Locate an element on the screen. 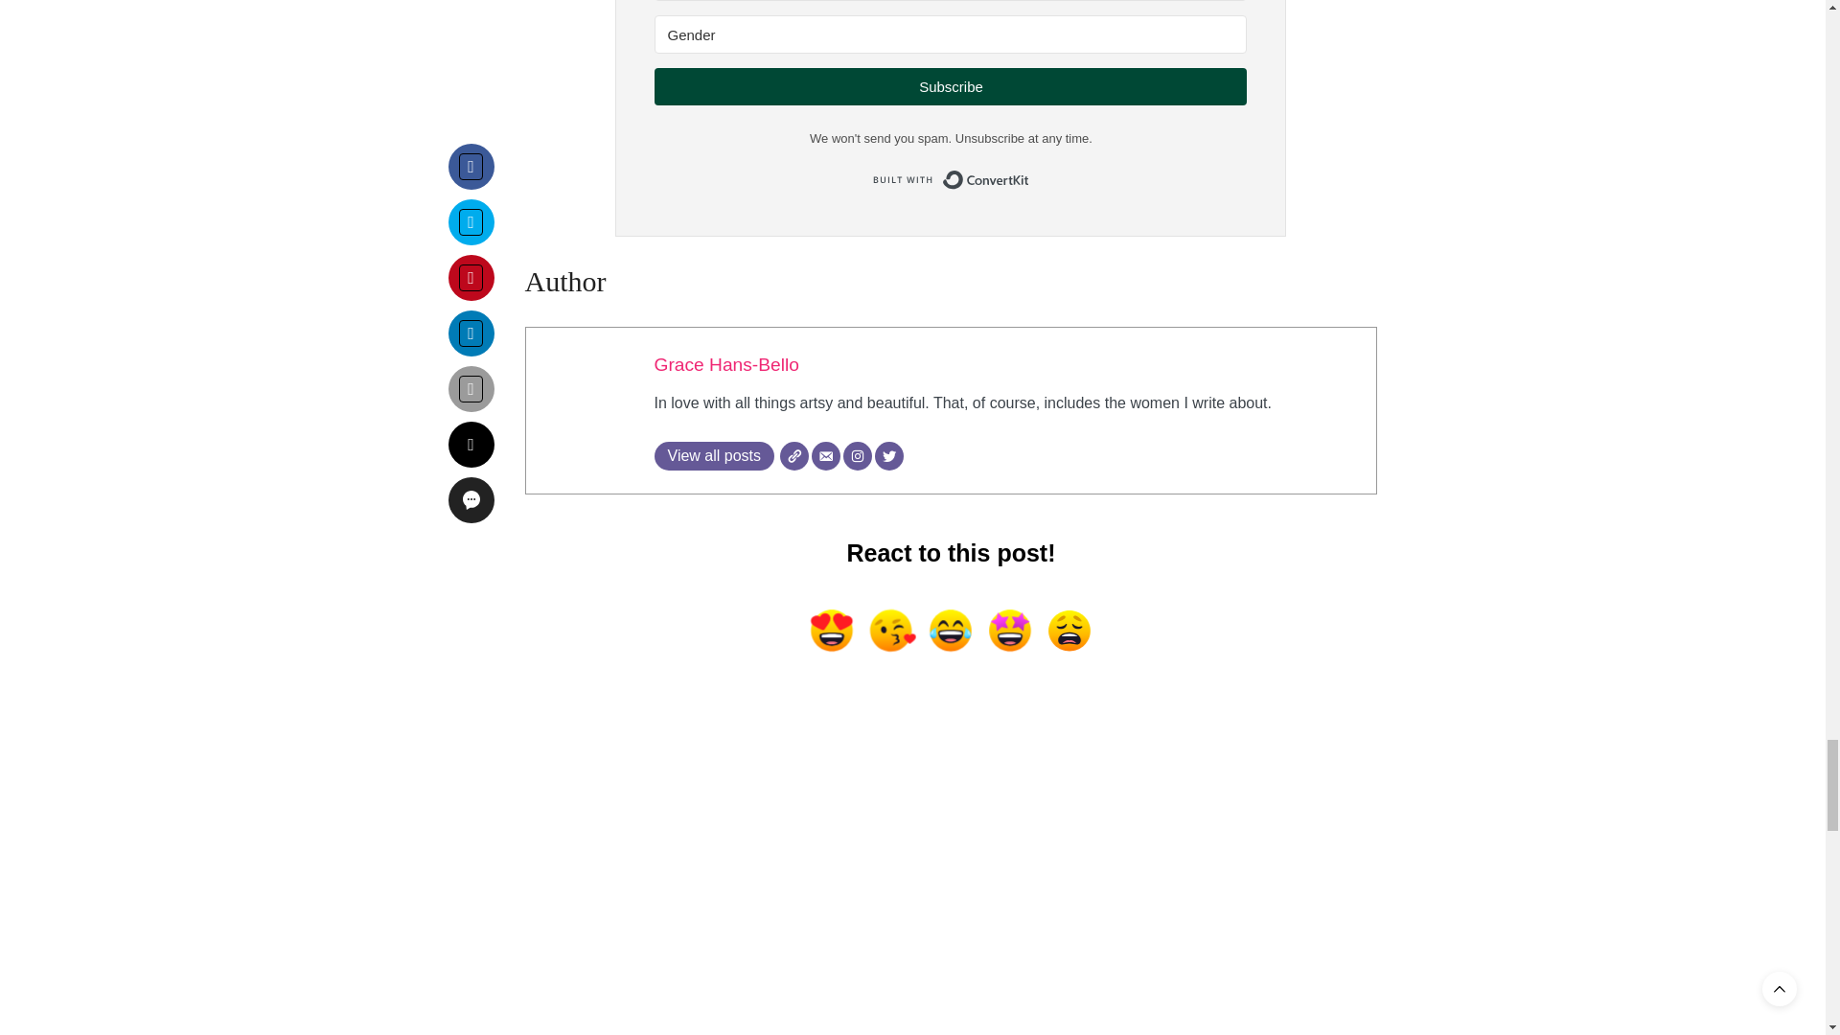  Grace Hans-Bello is located at coordinates (725, 364).